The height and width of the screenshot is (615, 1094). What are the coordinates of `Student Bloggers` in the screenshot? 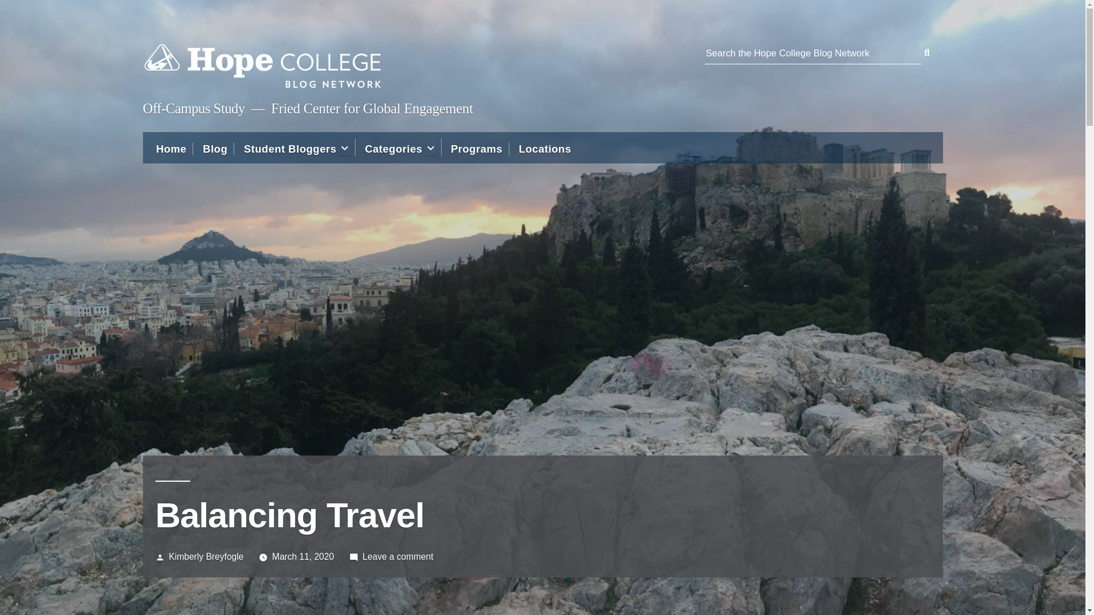 It's located at (303, 556).